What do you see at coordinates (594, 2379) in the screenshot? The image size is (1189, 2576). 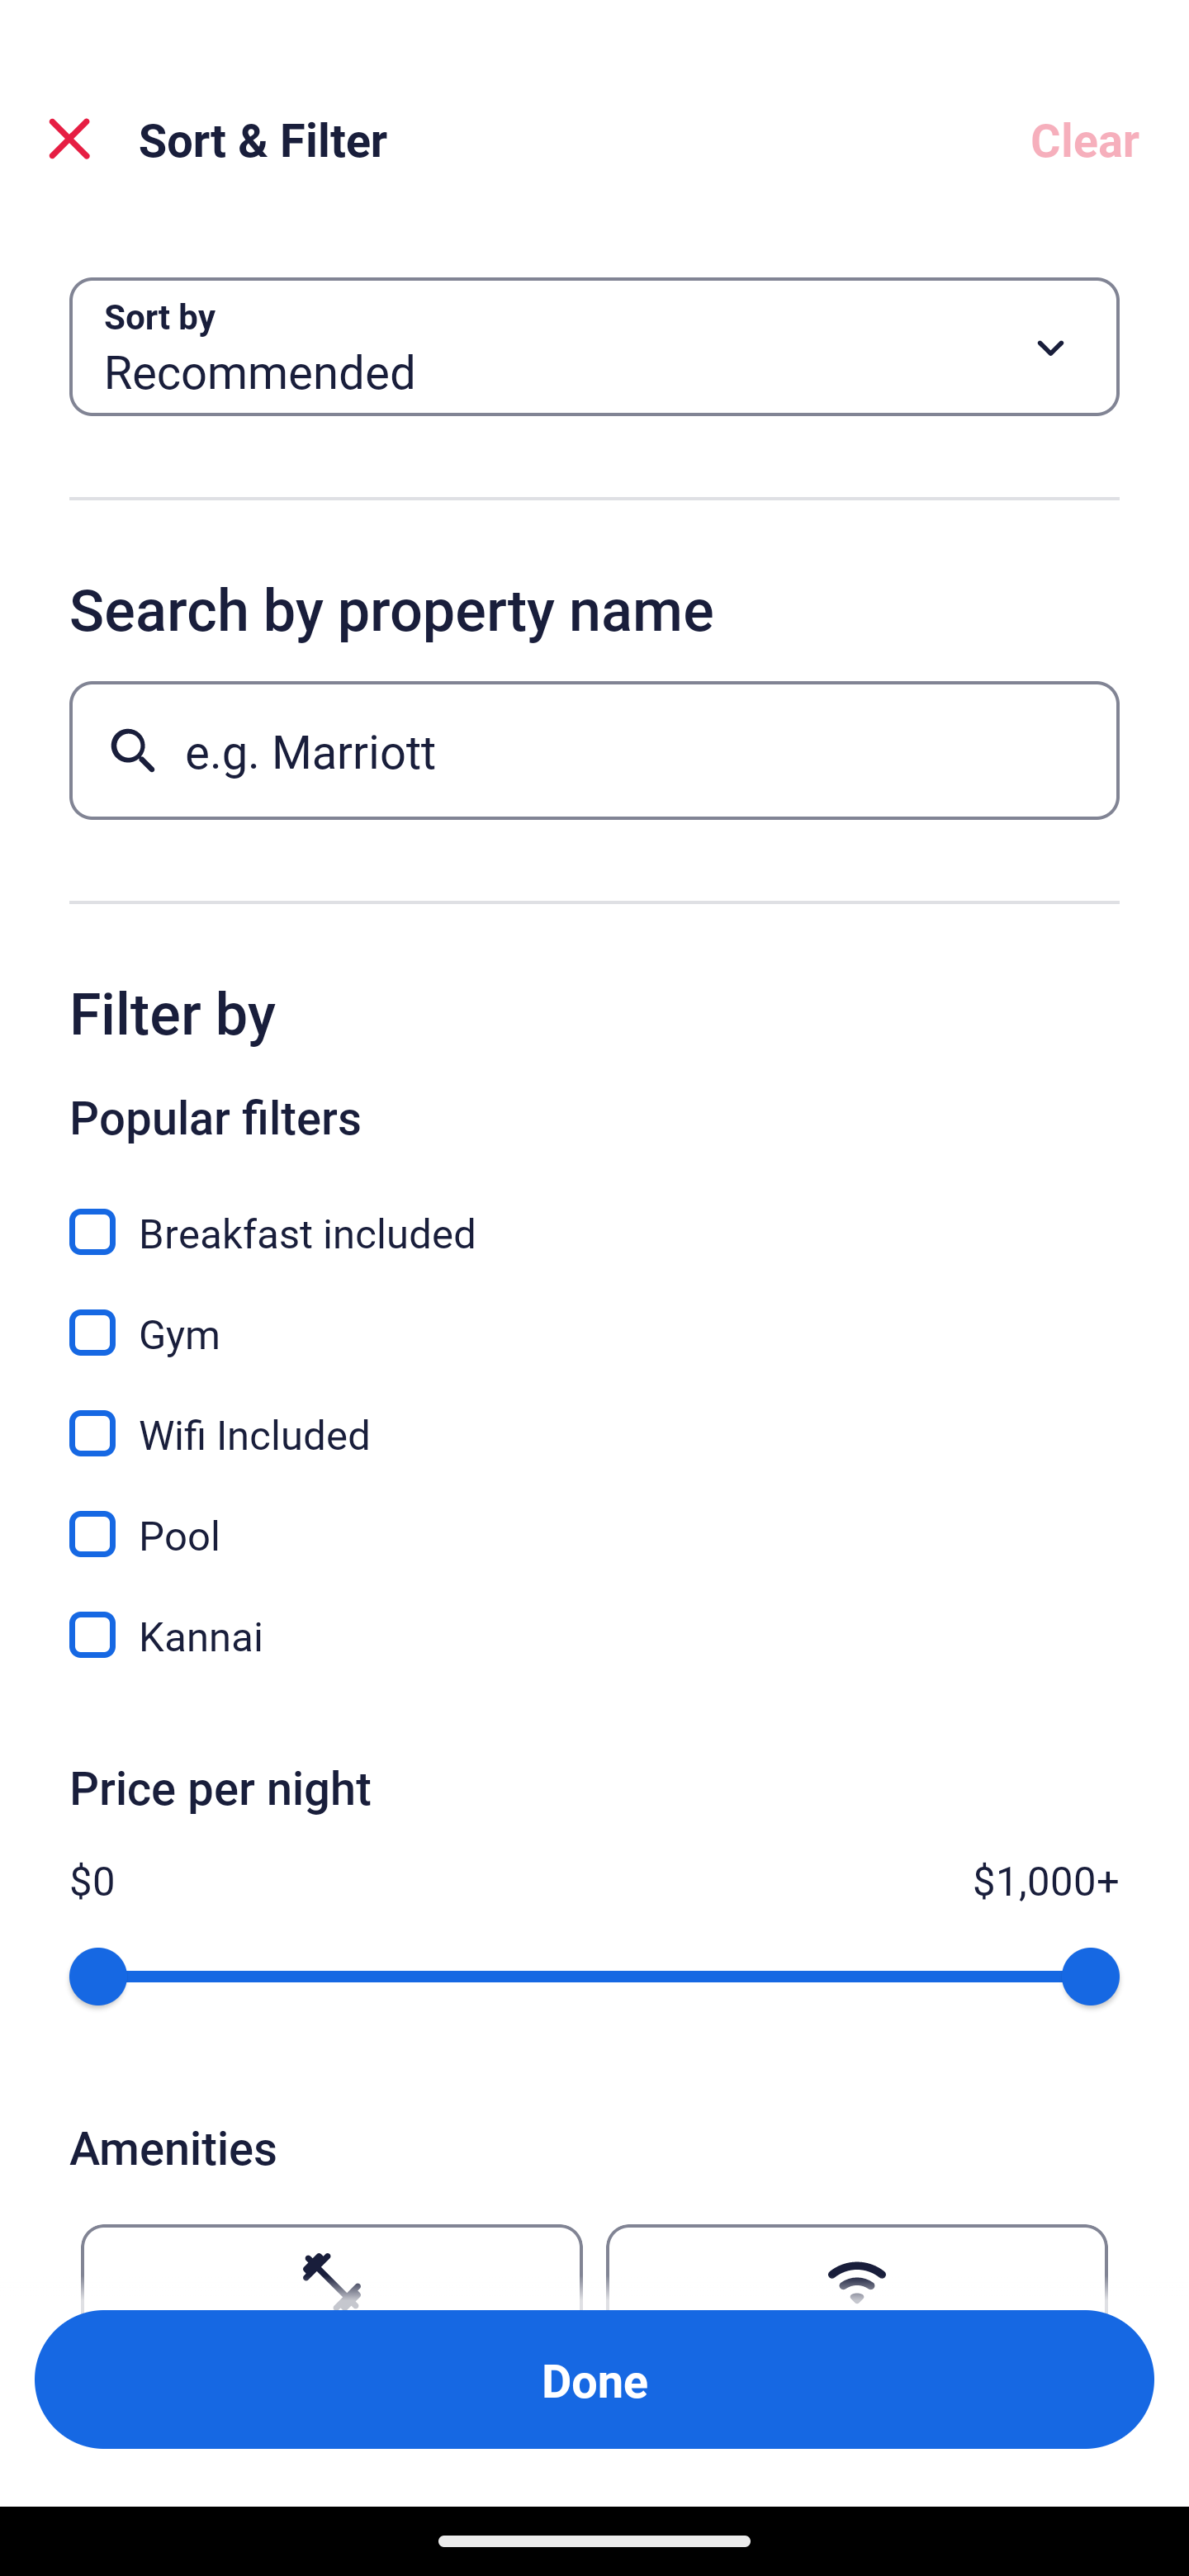 I see `Apply and close Sort and Filter Done` at bounding box center [594, 2379].